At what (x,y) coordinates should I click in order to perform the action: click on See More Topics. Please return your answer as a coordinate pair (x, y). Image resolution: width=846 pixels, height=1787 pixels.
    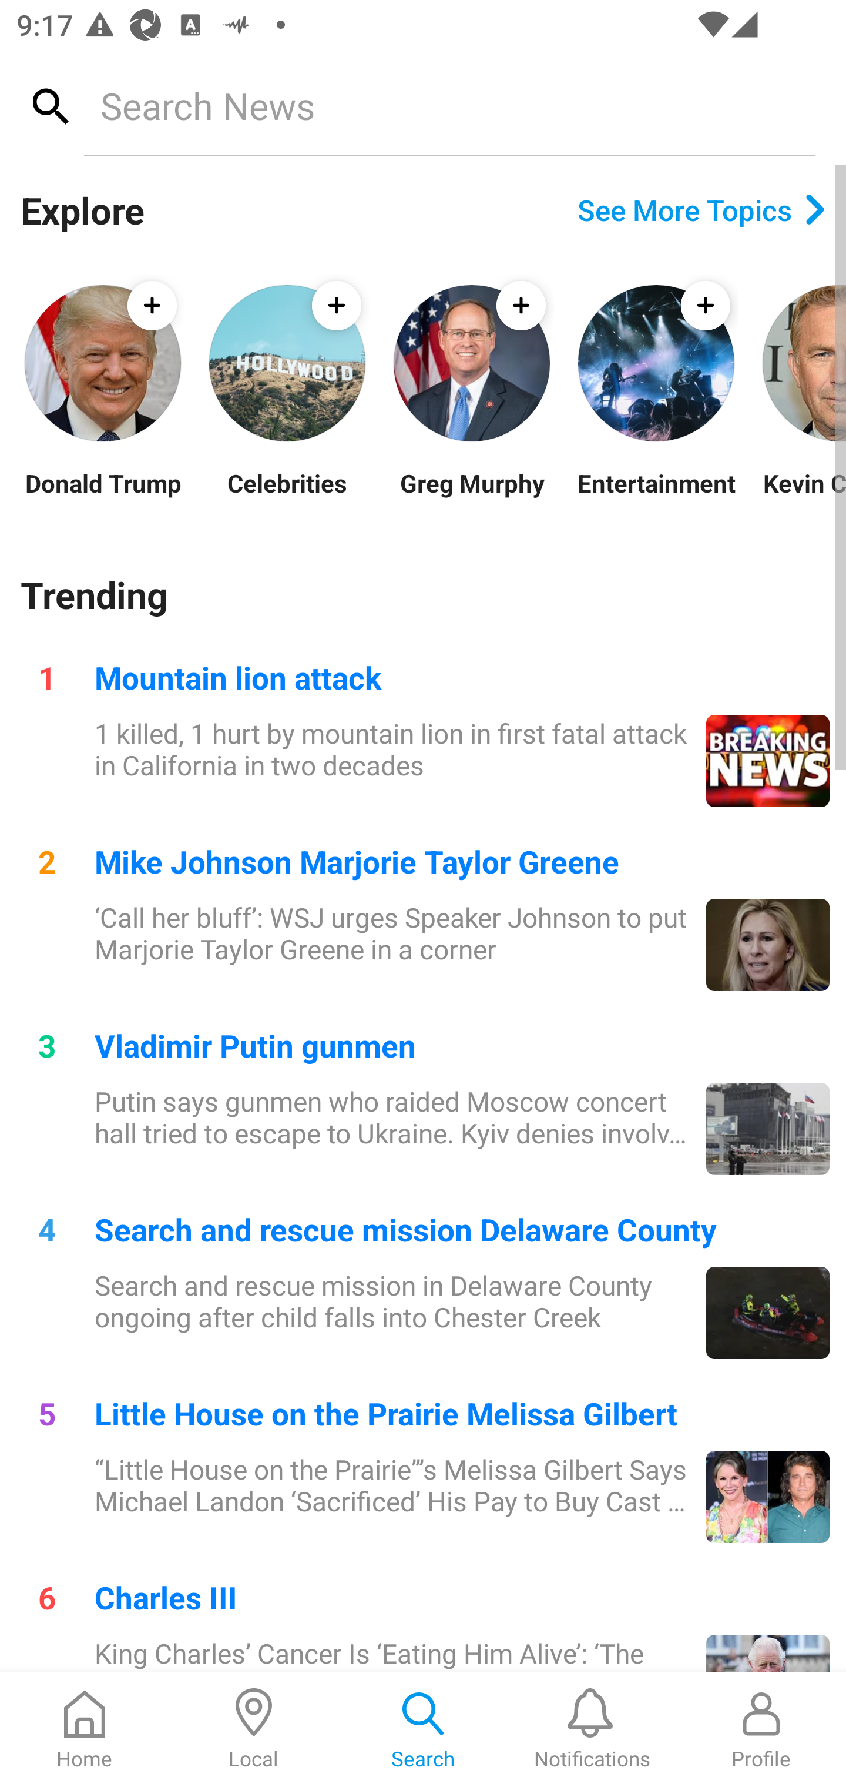
    Looking at the image, I should click on (701, 210).